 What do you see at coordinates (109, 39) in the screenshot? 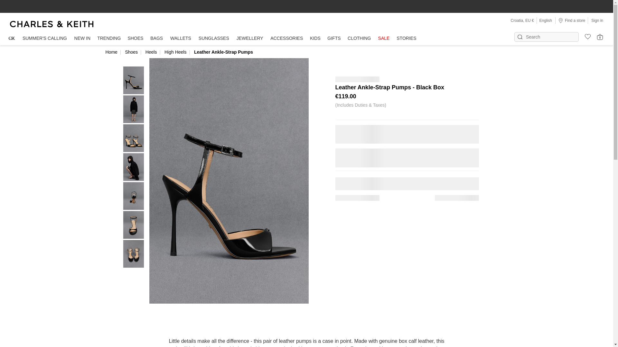
I see `TRENDING` at bounding box center [109, 39].